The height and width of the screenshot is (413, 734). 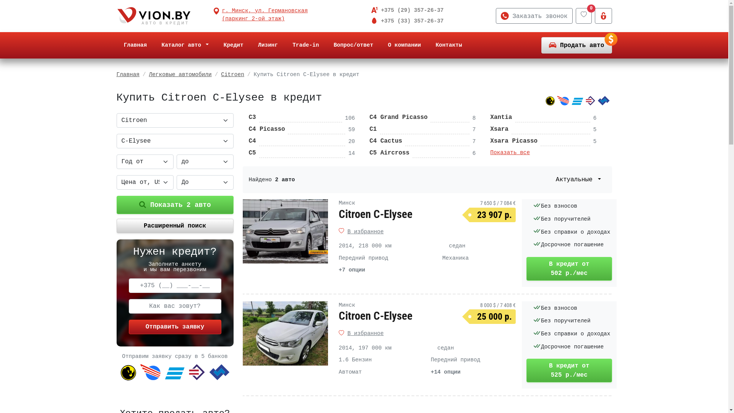 I want to click on Citroen C-Elysee, so click(x=375, y=214).